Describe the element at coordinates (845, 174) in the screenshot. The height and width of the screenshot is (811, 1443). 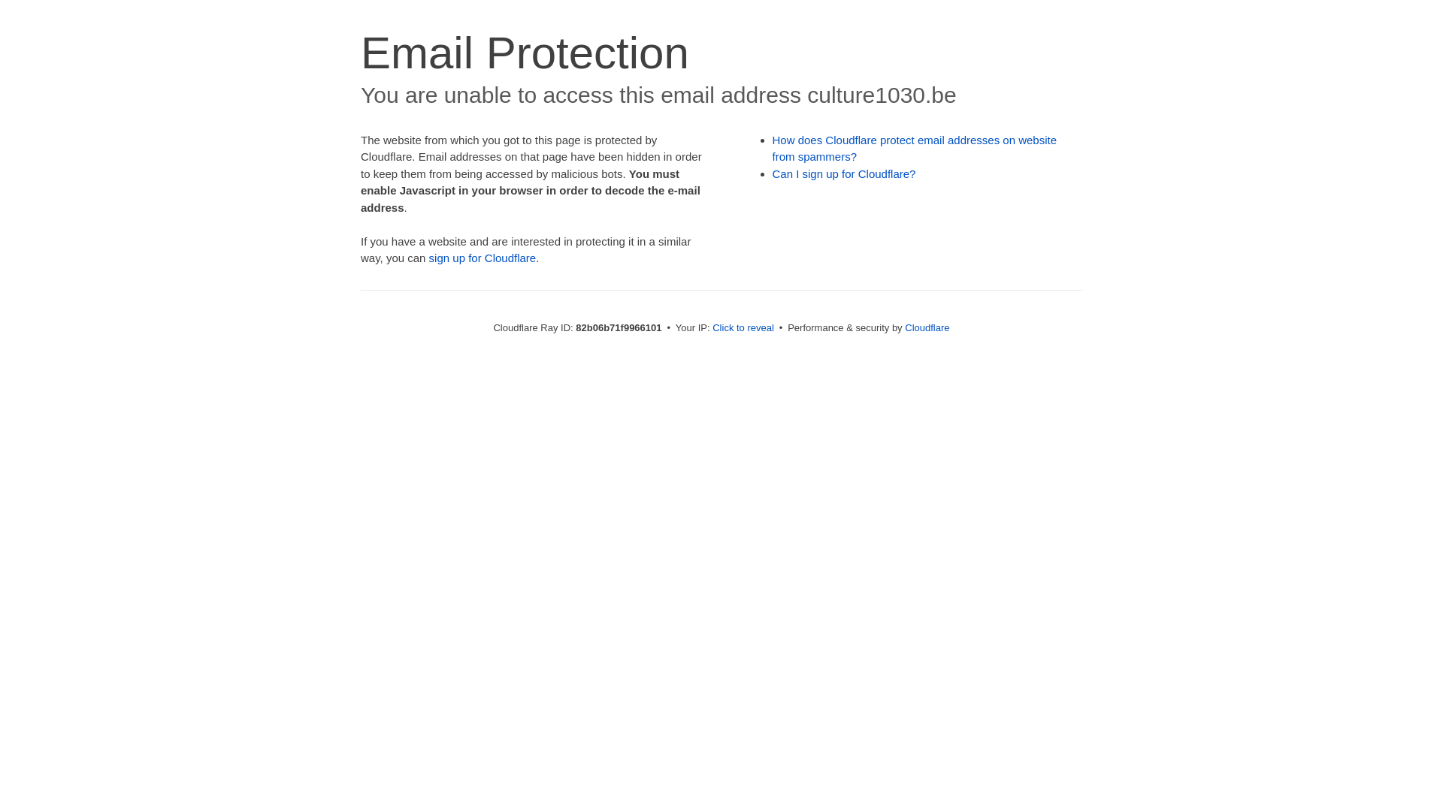
I see `Can I sign up for Cloudflare?` at that location.